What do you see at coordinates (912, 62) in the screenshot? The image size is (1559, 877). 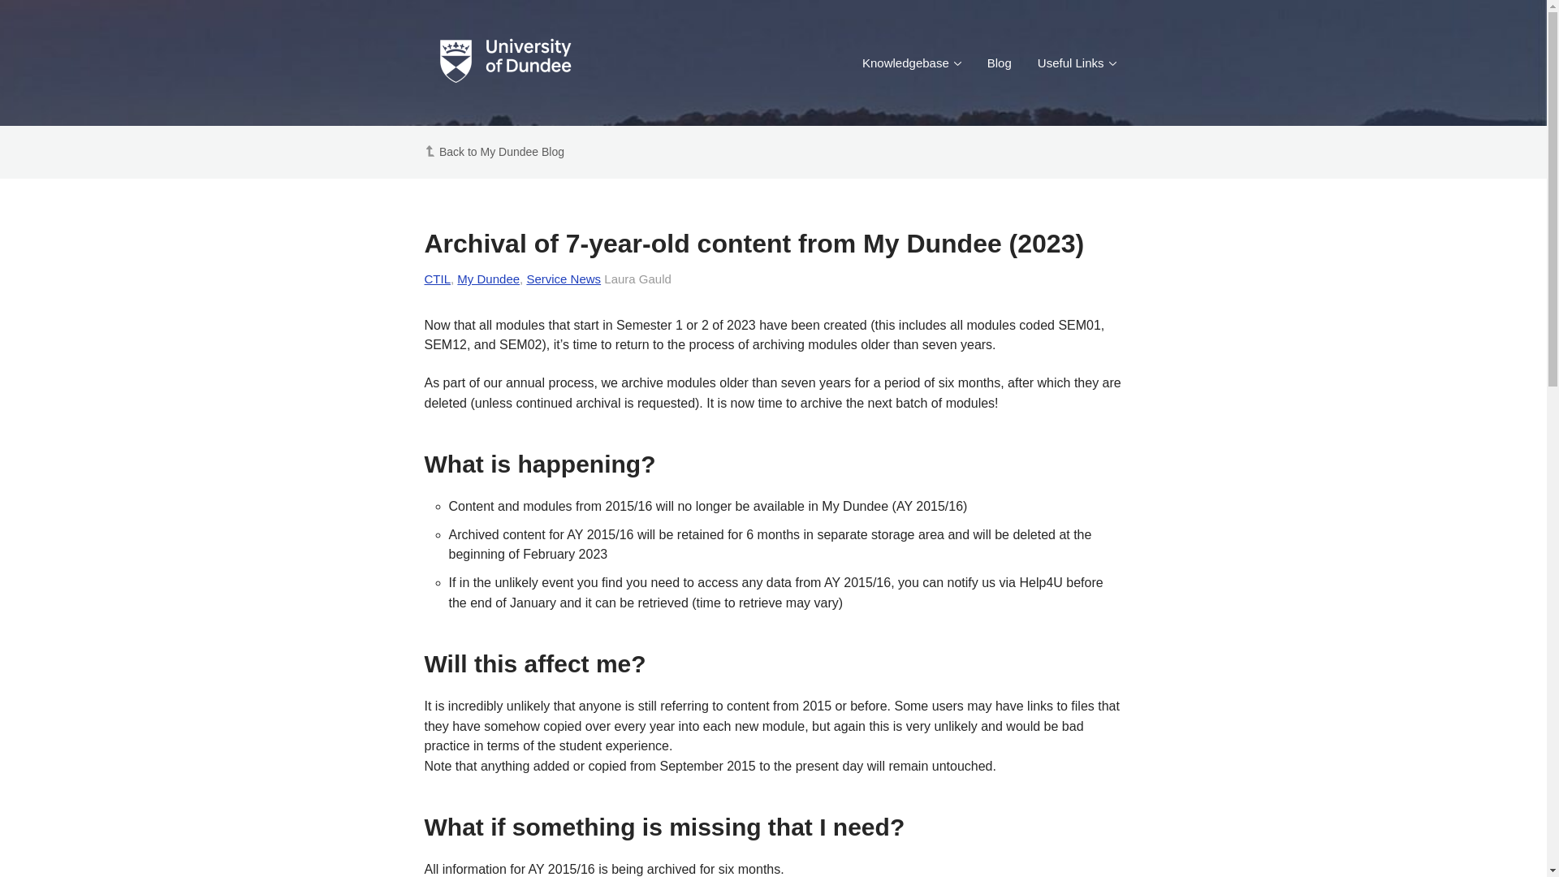 I see `Knowledgebase` at bounding box center [912, 62].